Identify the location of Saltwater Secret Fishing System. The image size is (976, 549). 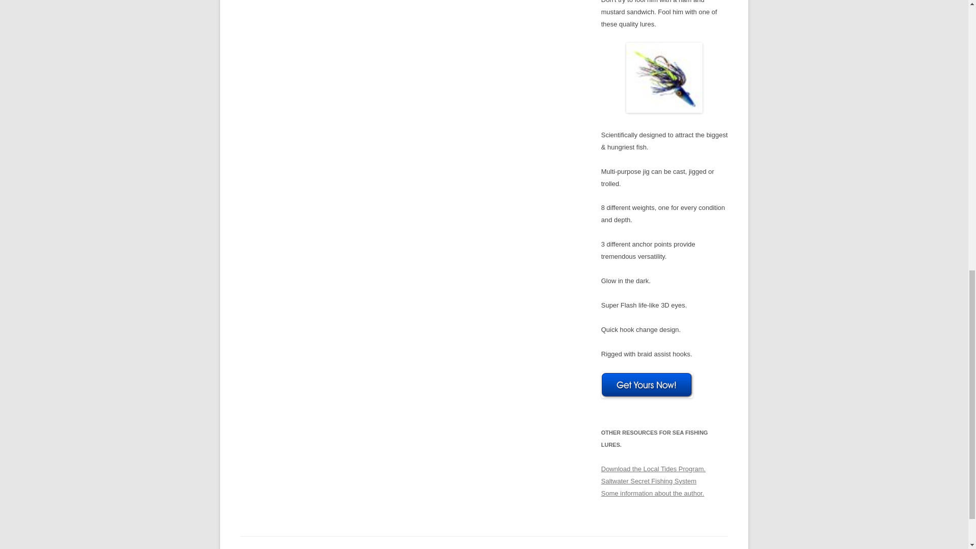
(649, 481).